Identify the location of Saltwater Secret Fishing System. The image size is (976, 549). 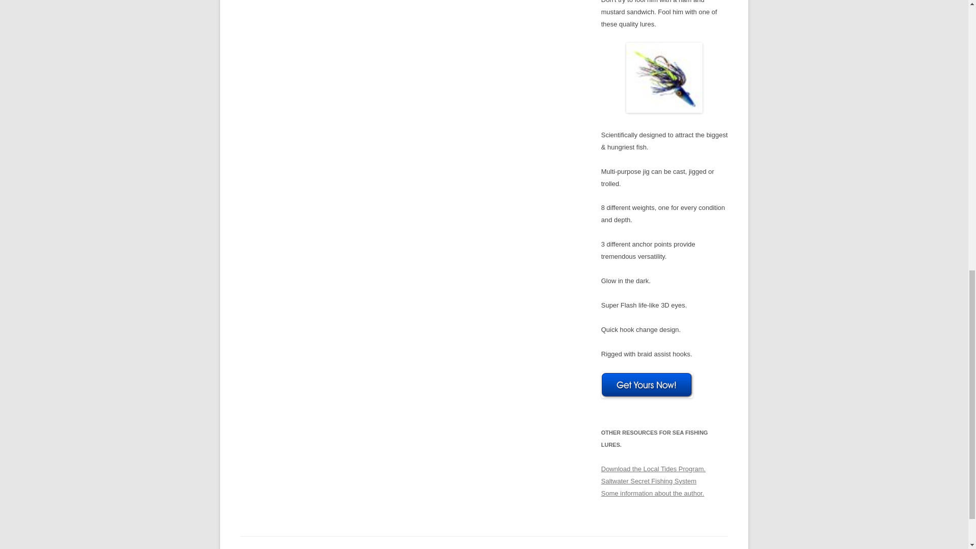
(649, 481).